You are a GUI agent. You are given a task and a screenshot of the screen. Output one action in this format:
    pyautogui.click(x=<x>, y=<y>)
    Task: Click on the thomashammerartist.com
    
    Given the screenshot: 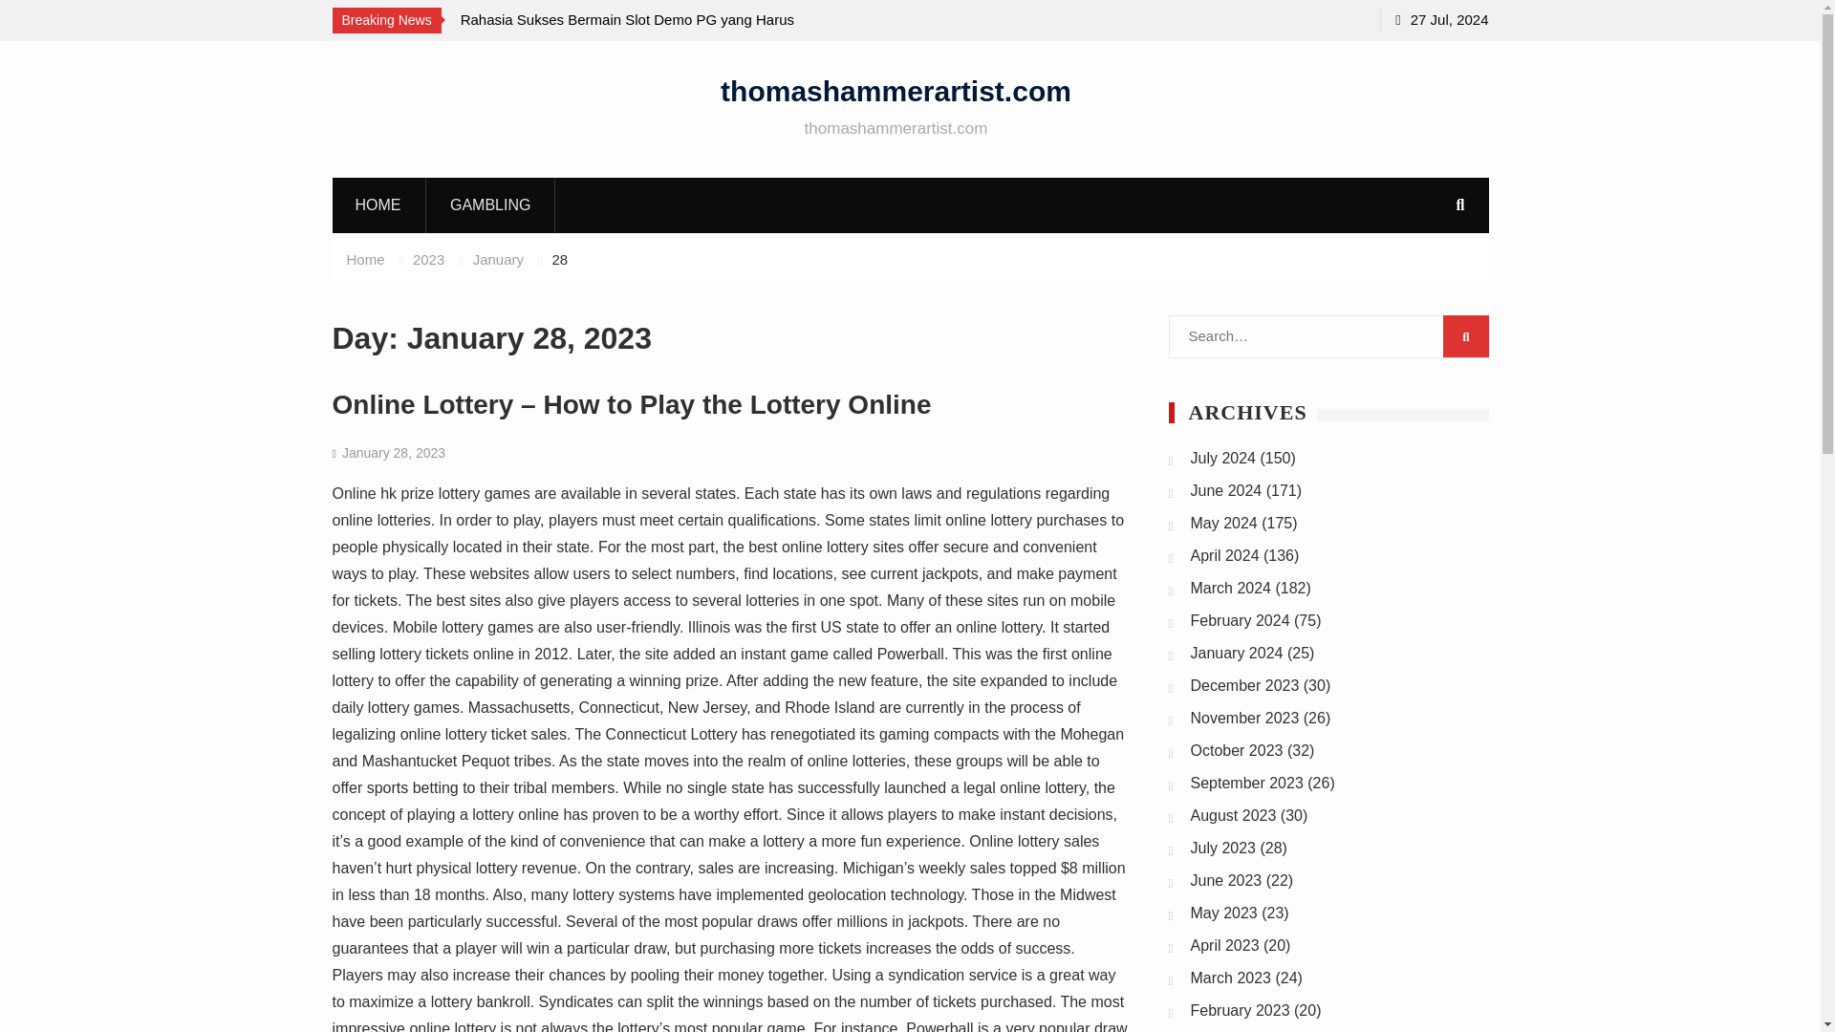 What is the action you would take?
    pyautogui.click(x=896, y=90)
    